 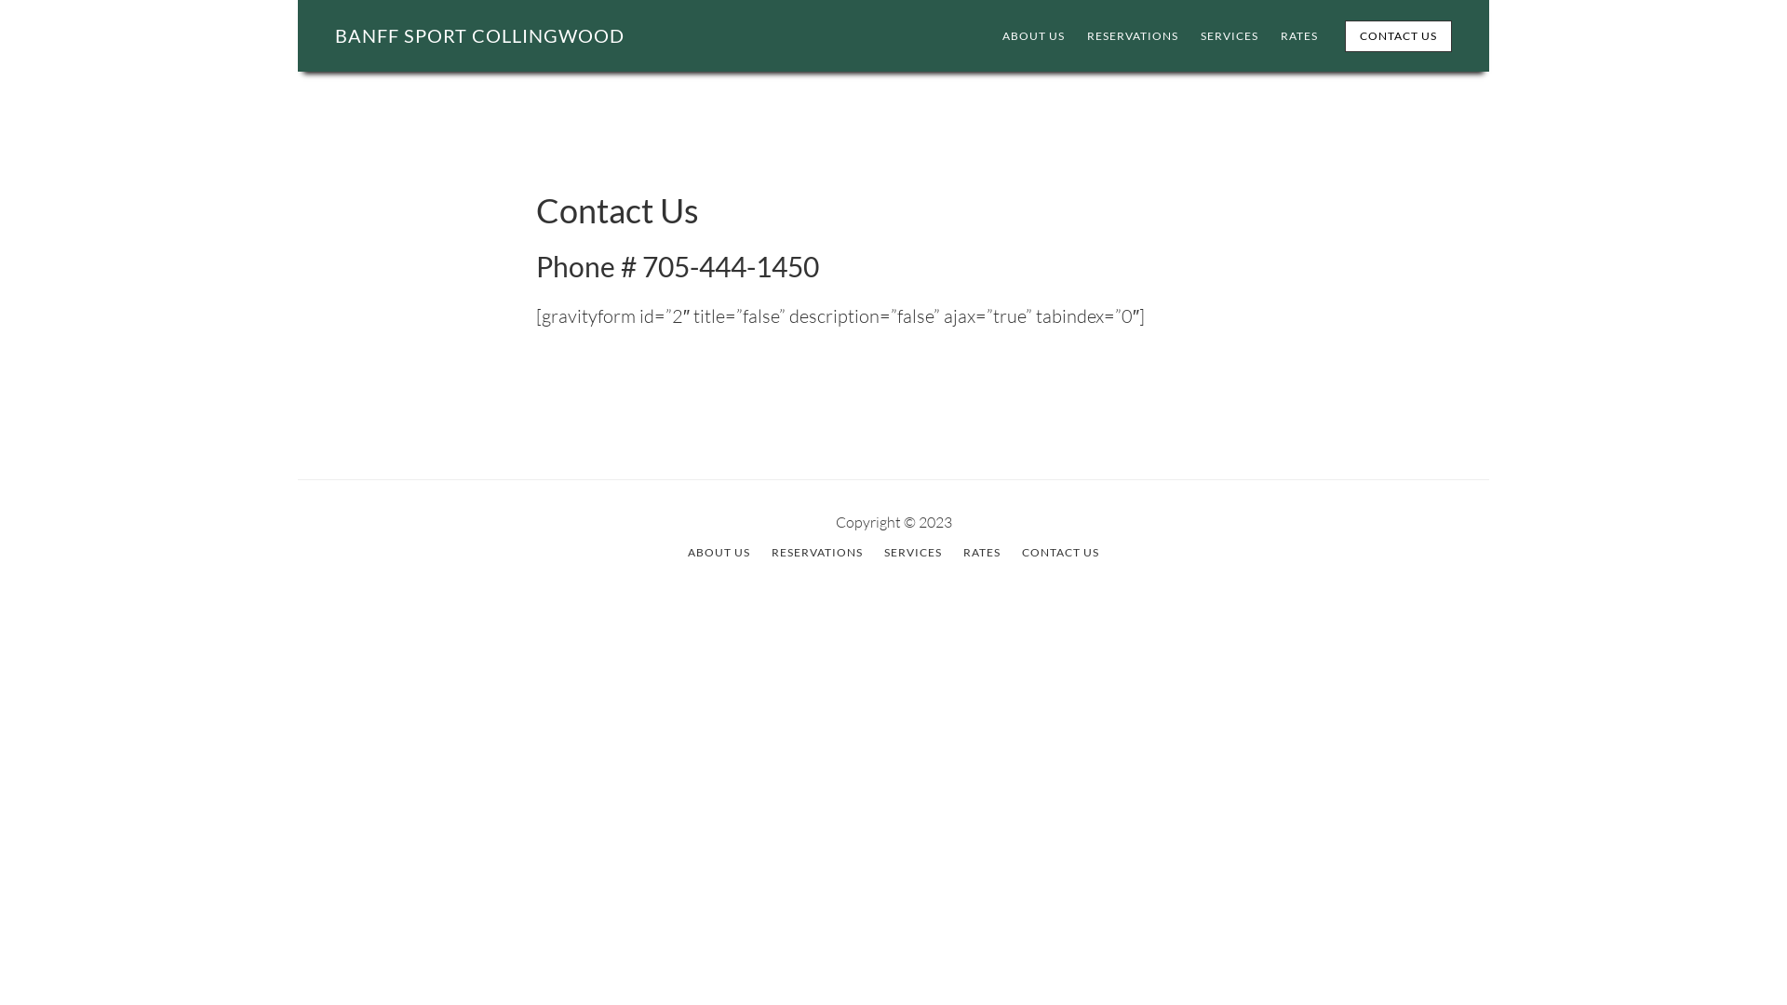 What do you see at coordinates (1033, 36) in the screenshot?
I see `ABOUT US` at bounding box center [1033, 36].